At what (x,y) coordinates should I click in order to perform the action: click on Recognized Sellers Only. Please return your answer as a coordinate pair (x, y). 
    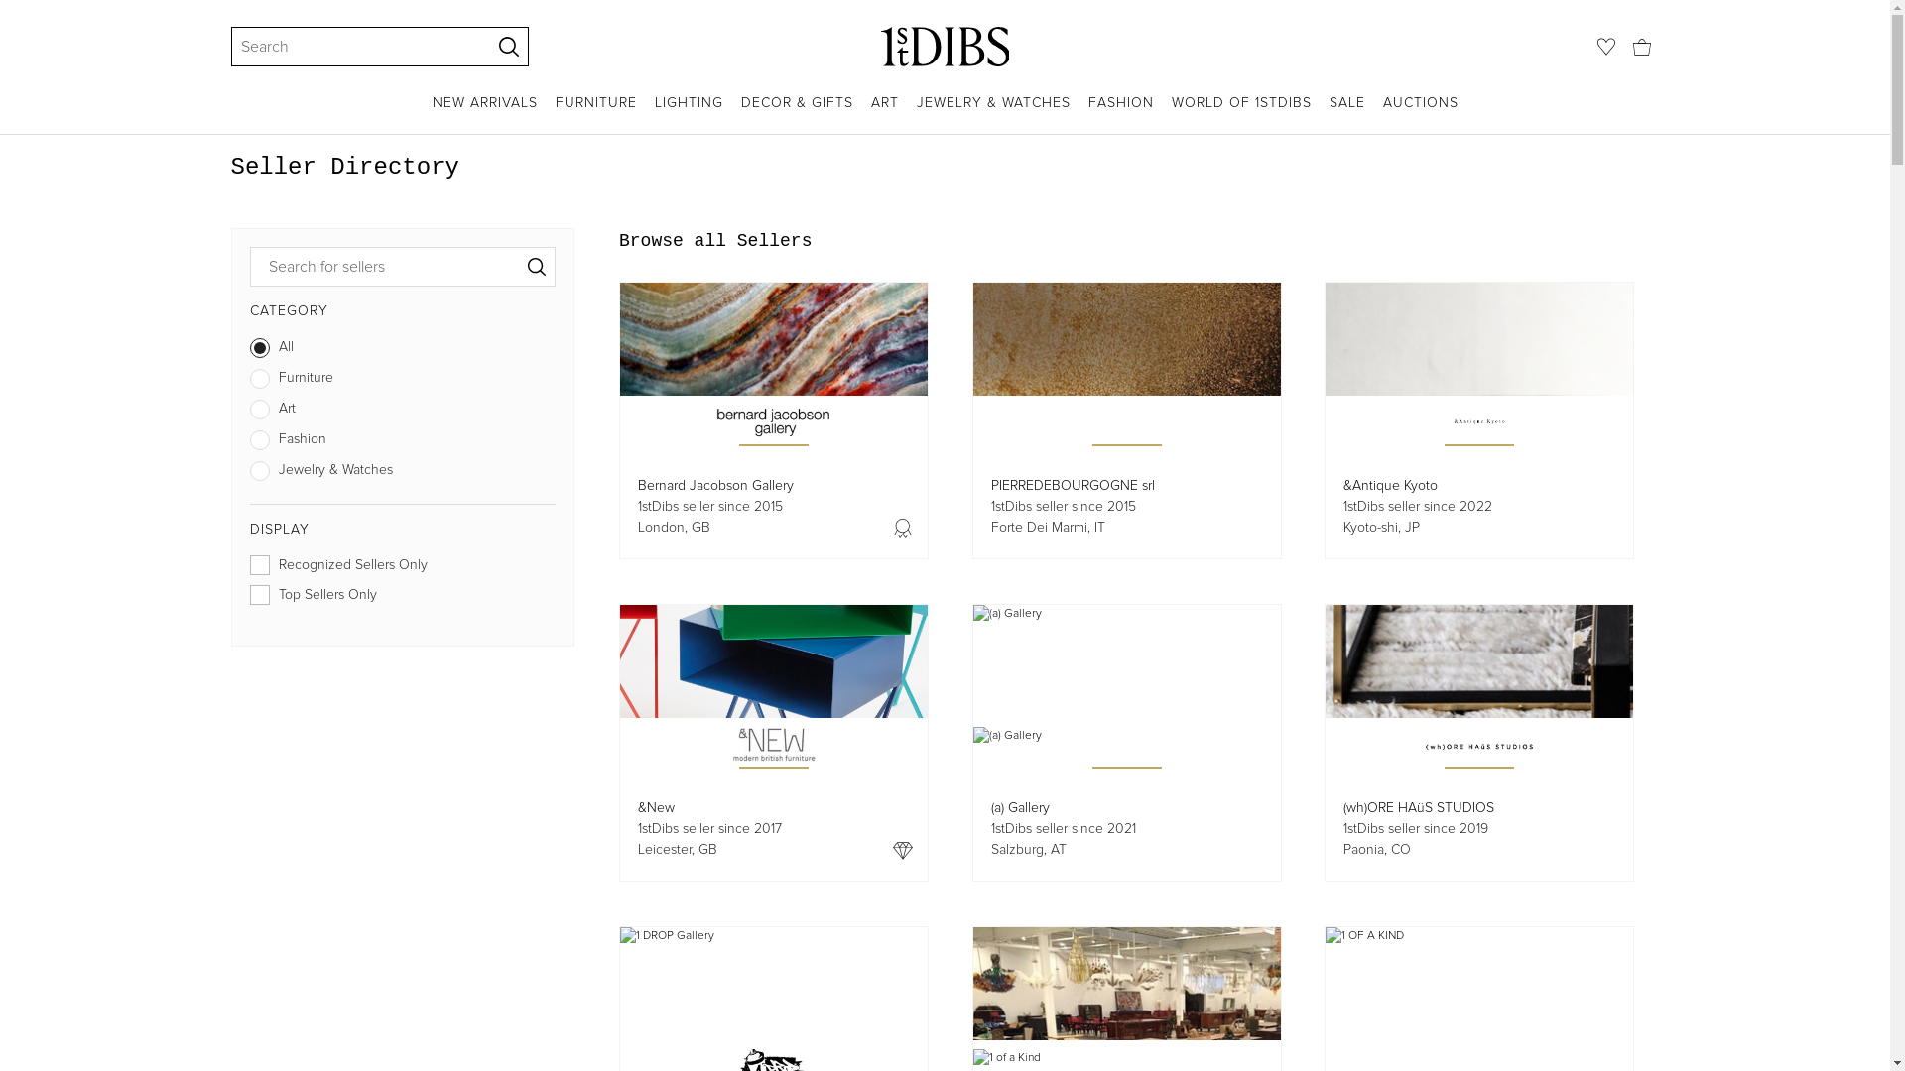
    Looking at the image, I should click on (403, 569).